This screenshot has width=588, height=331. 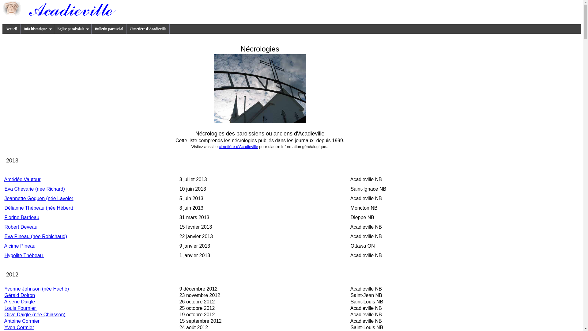 I want to click on Yvon Cormier, so click(x=19, y=327).